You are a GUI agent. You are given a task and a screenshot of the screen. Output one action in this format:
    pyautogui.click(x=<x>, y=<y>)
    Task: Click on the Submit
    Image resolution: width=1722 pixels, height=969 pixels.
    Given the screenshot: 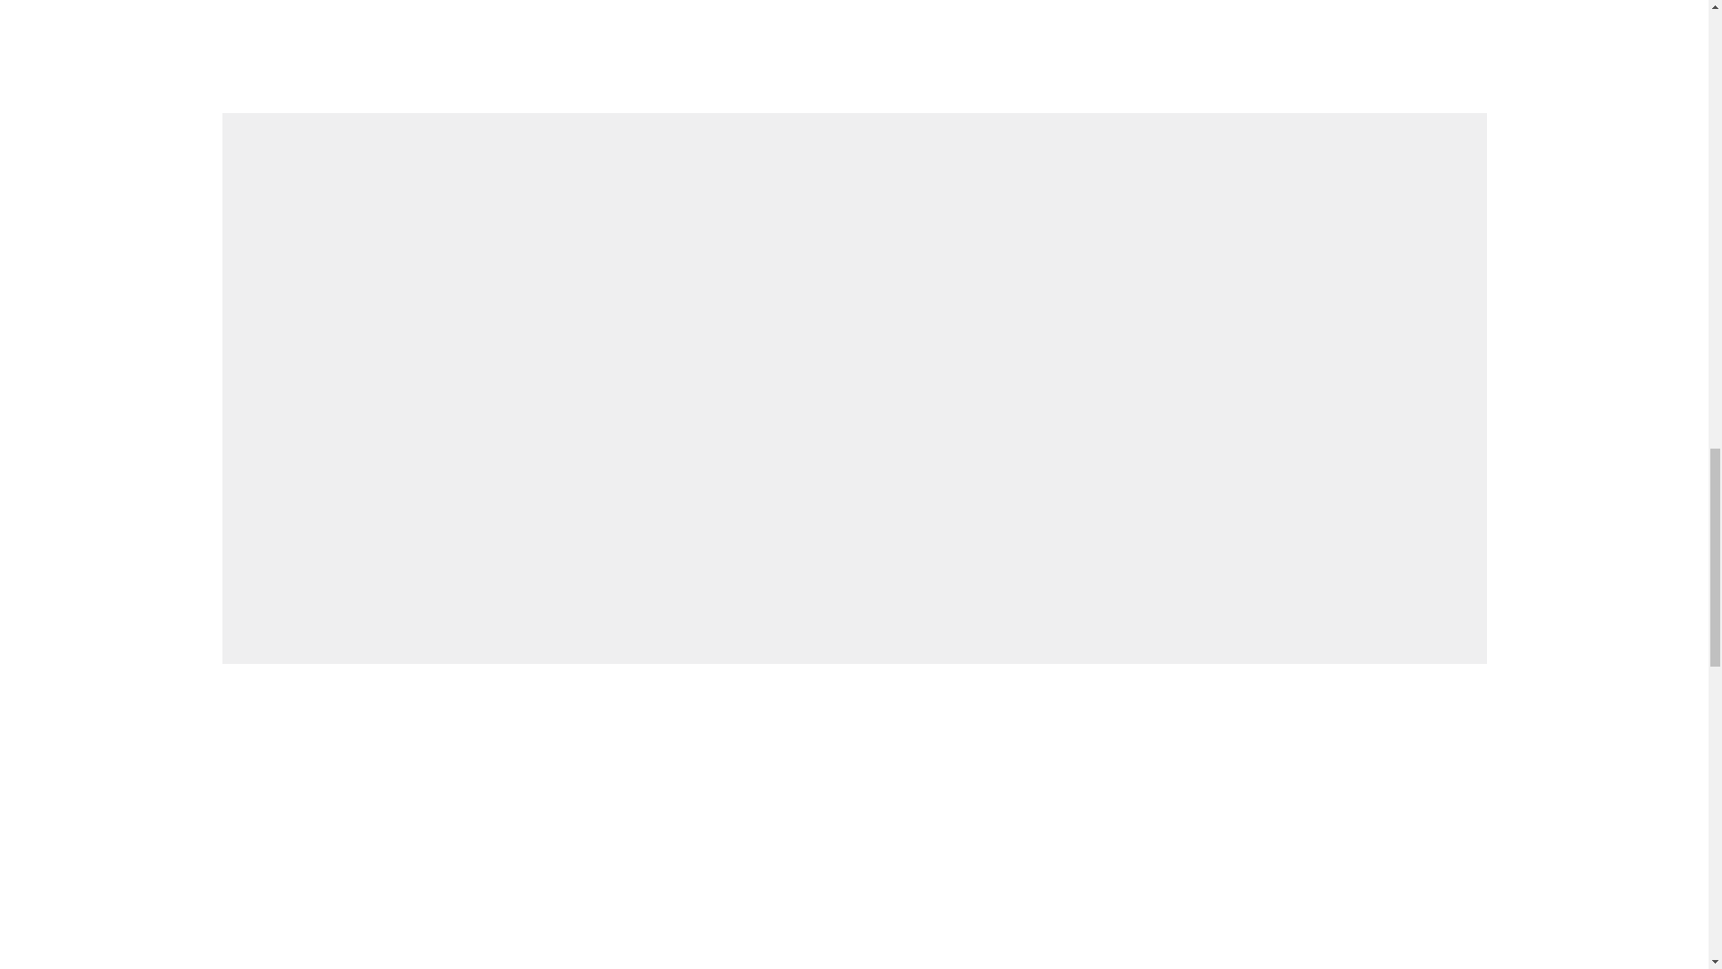 What is the action you would take?
    pyautogui.click(x=1460, y=421)
    